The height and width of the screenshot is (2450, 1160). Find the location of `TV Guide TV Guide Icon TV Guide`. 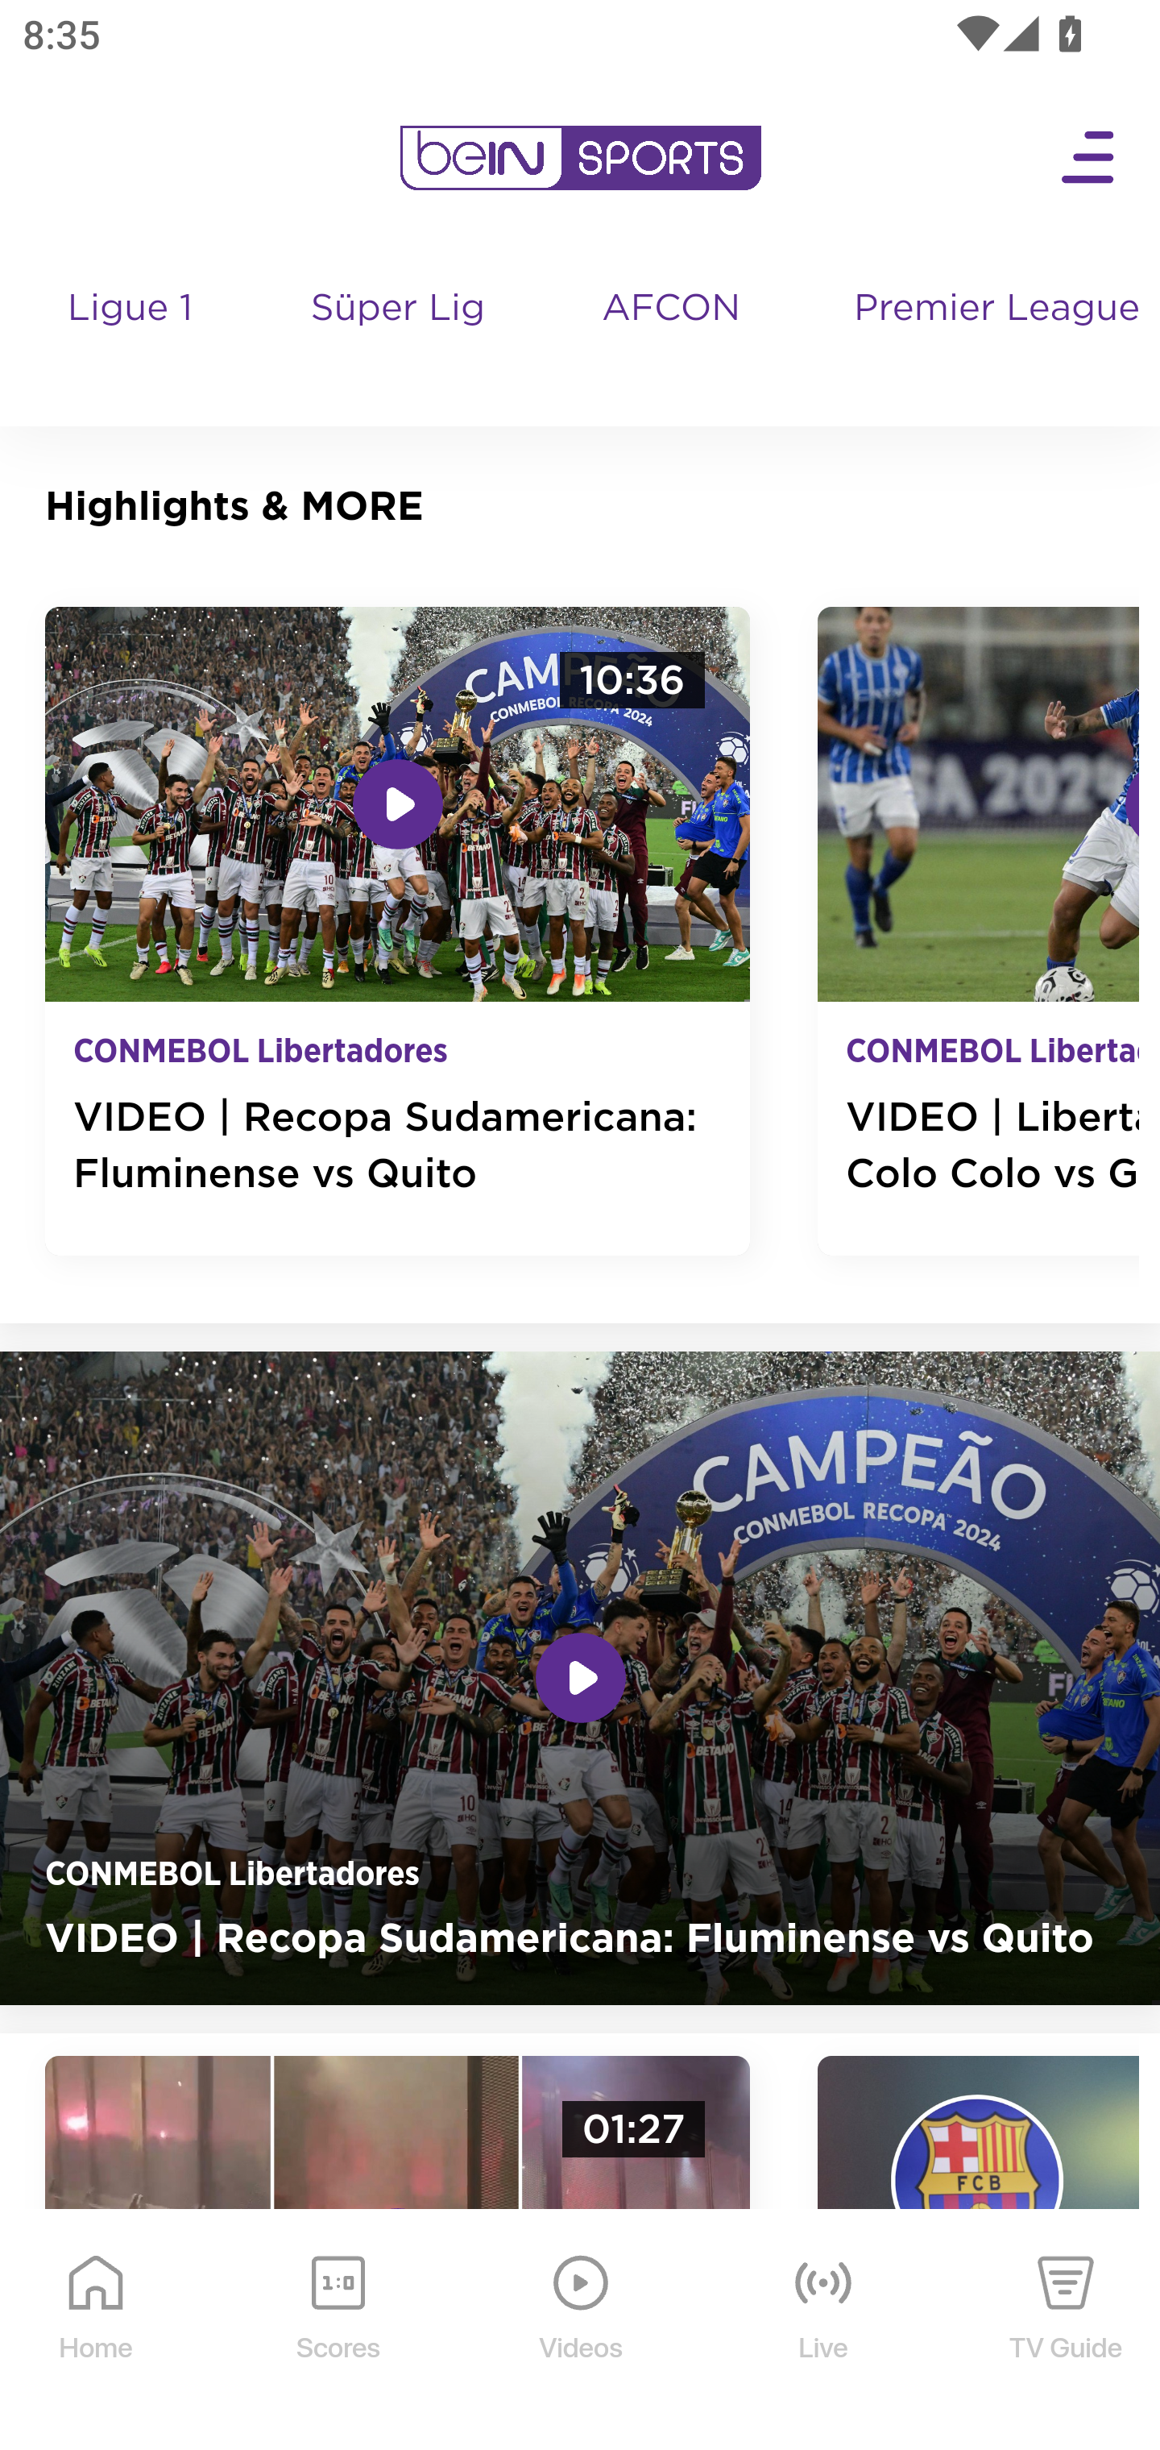

TV Guide TV Guide Icon TV Guide is located at coordinates (1067, 2331).